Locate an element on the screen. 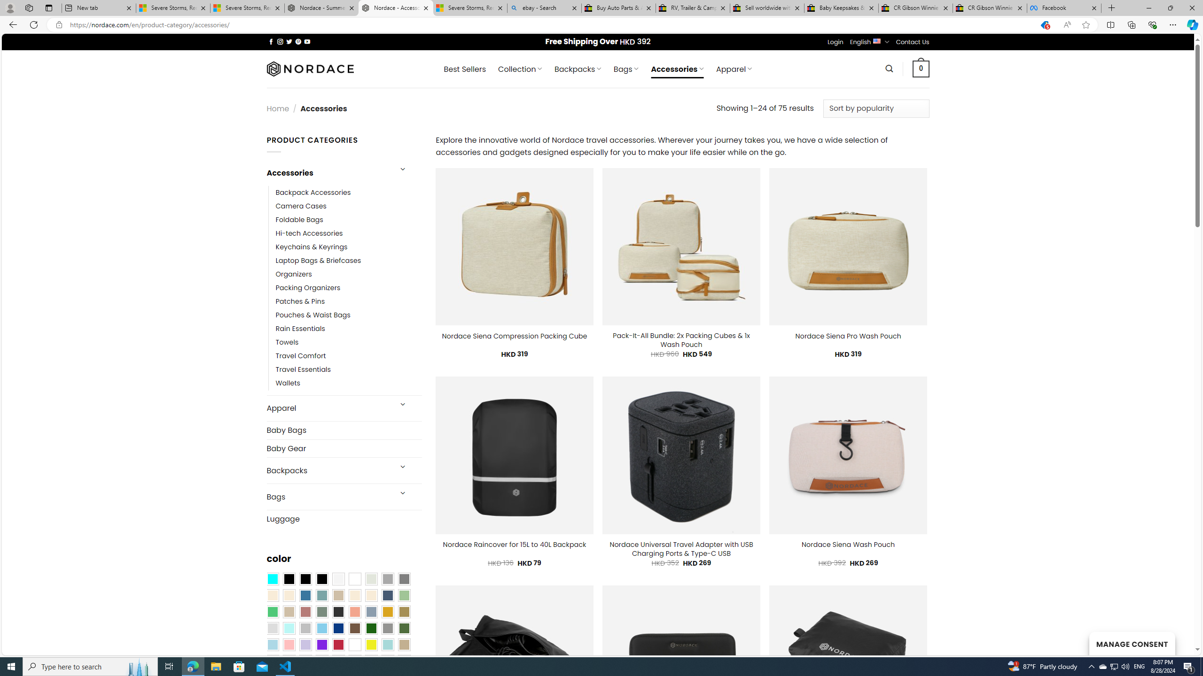 This screenshot has width=1203, height=676. Light Taupe is located at coordinates (289, 612).